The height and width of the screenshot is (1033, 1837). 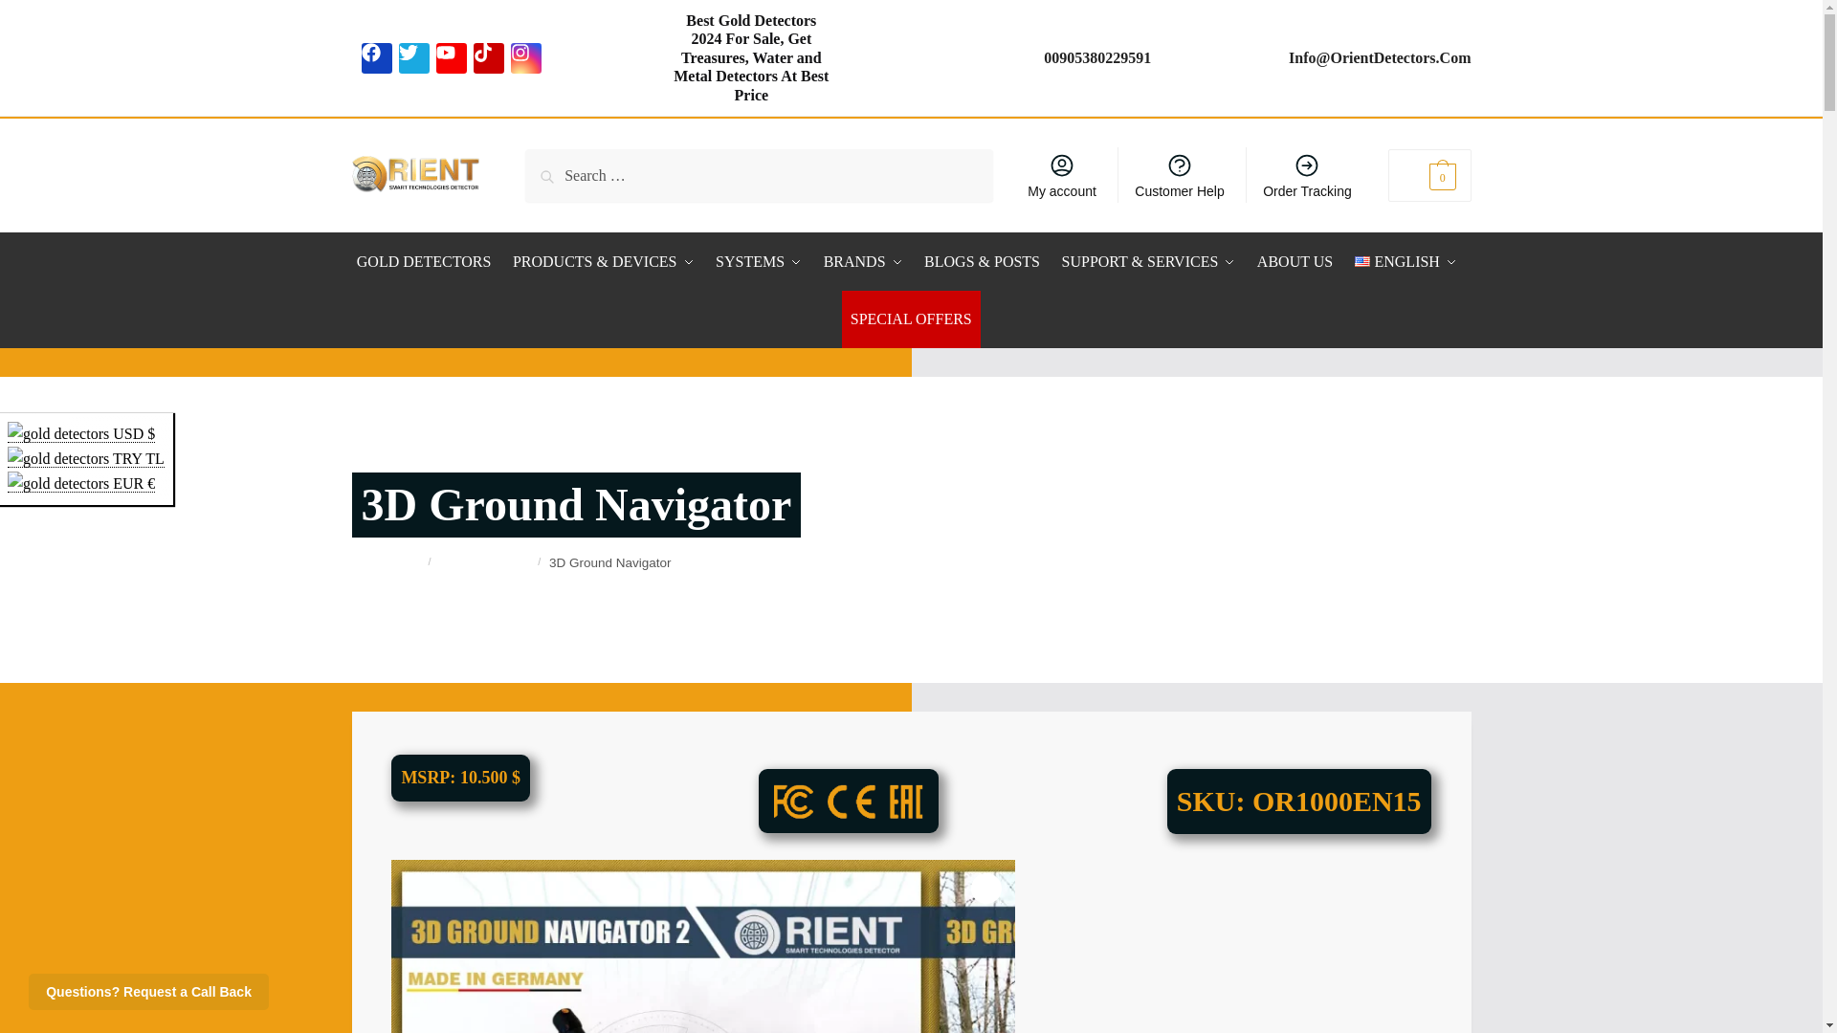 I want to click on BRANDS, so click(x=863, y=262).